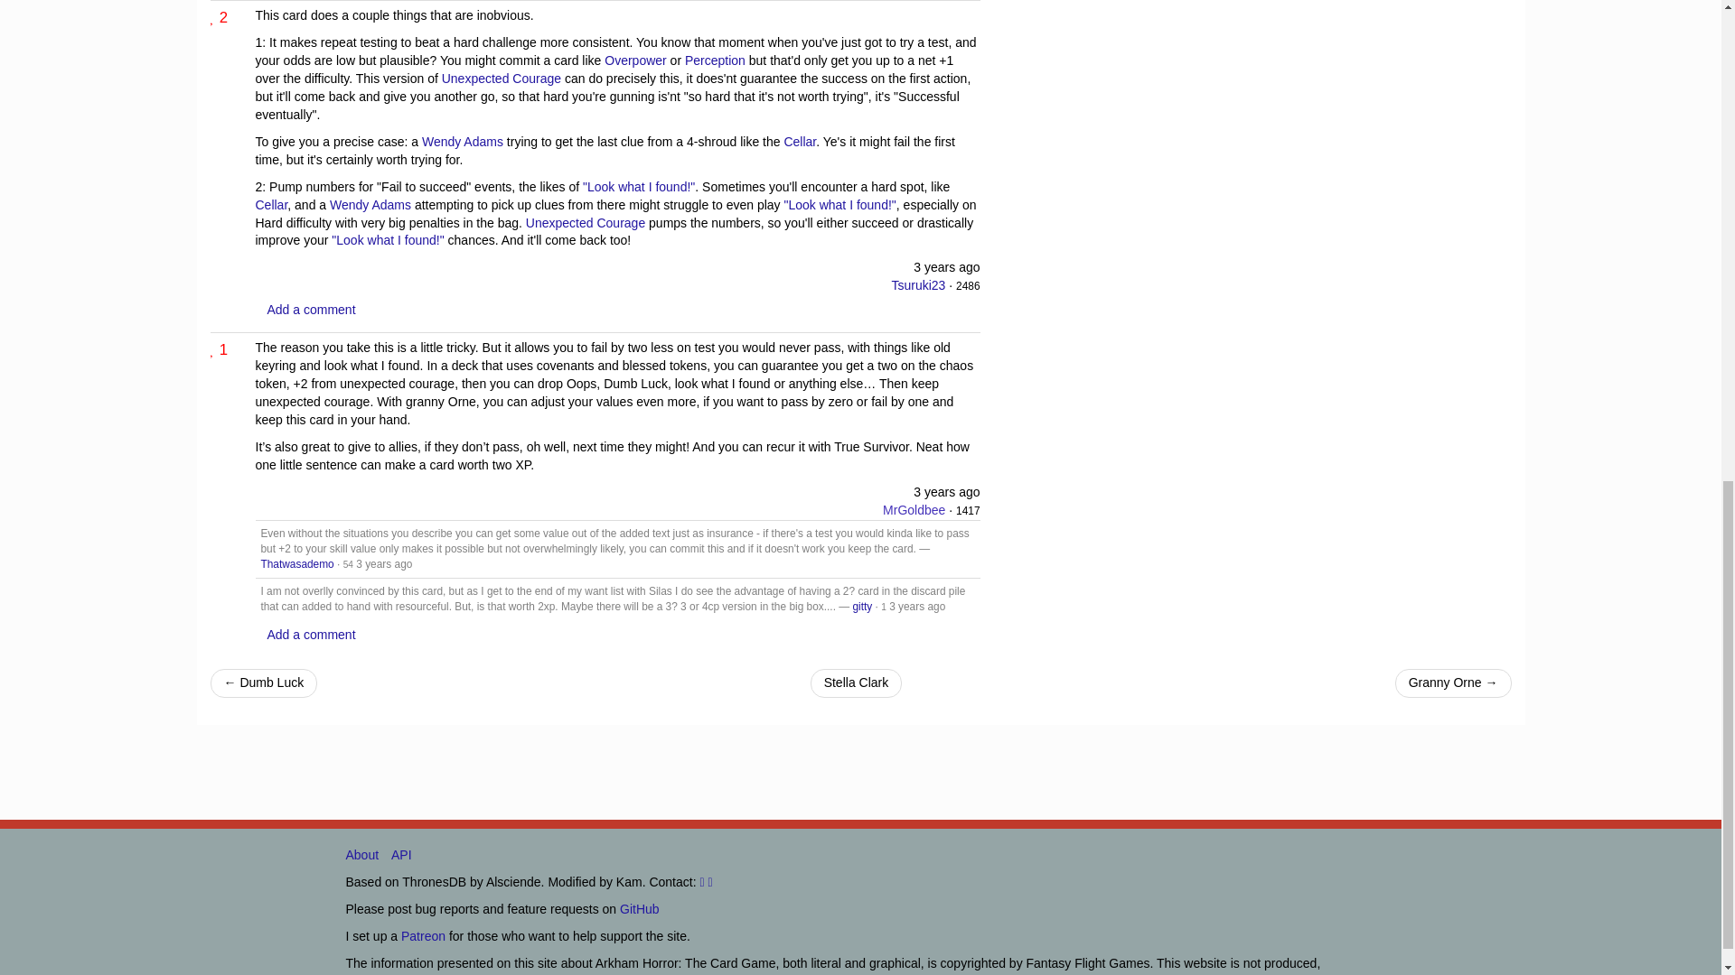 Image resolution: width=1735 pixels, height=975 pixels. I want to click on User Reputation, so click(349, 563).